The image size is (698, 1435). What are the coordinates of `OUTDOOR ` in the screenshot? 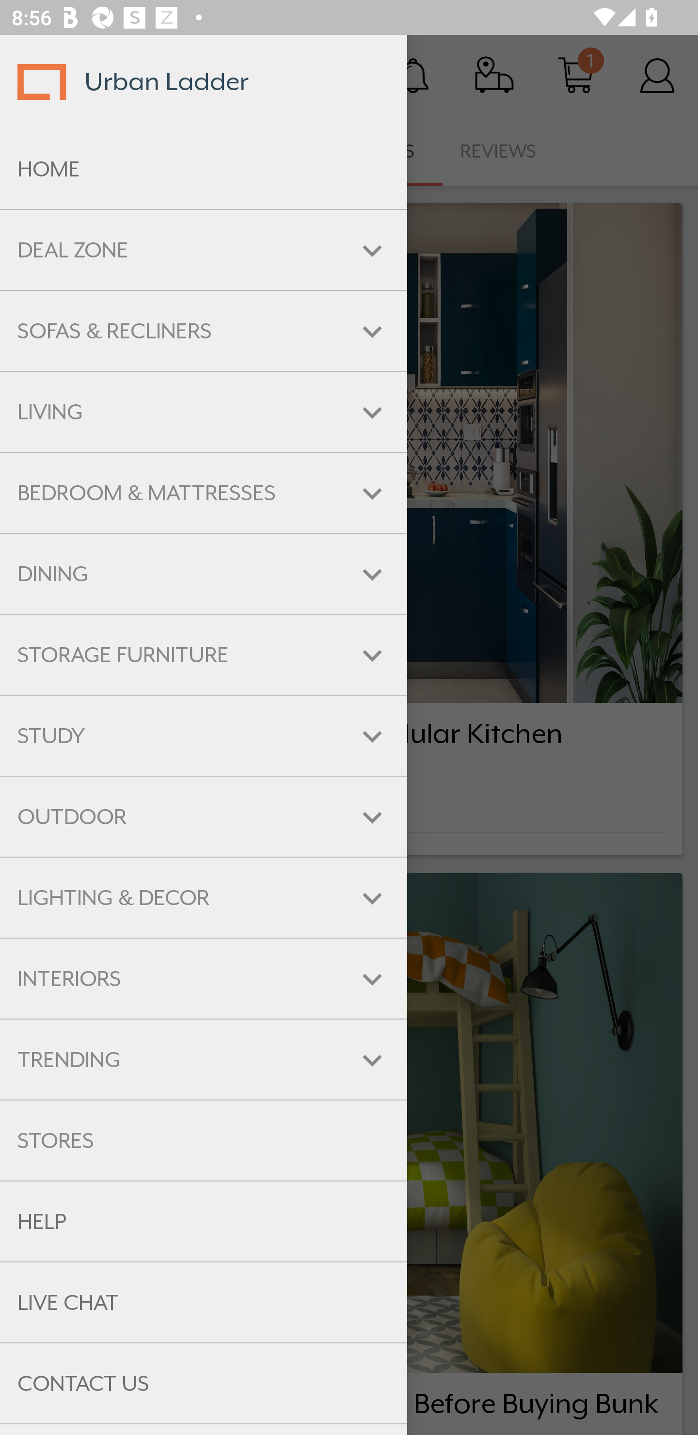 It's located at (204, 817).